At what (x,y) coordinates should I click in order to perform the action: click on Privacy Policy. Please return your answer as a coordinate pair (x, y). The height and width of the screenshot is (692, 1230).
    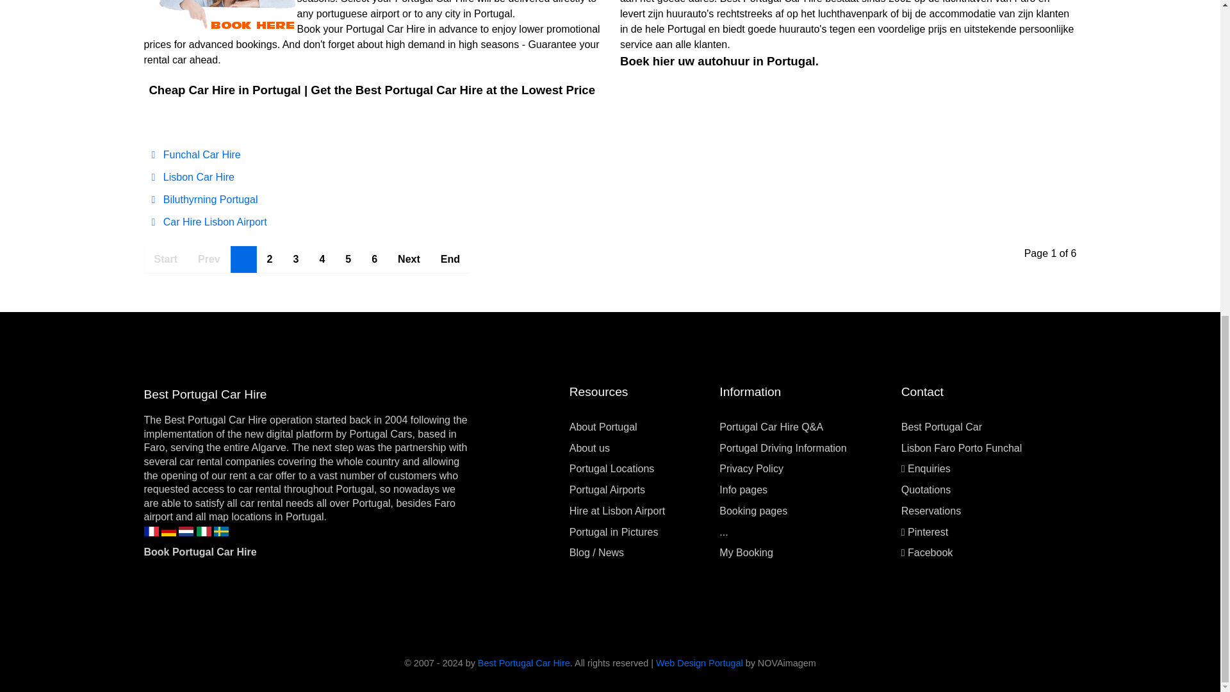
    Looking at the image, I should click on (751, 468).